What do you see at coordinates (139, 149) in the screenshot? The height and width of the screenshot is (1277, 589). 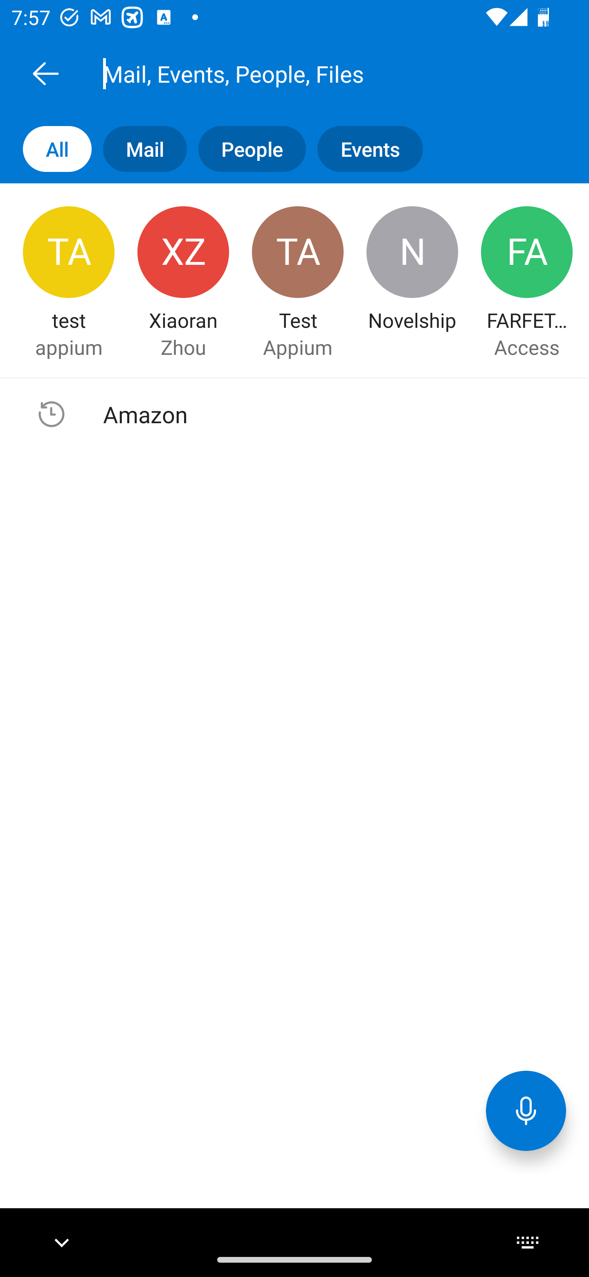 I see `Mail` at bounding box center [139, 149].